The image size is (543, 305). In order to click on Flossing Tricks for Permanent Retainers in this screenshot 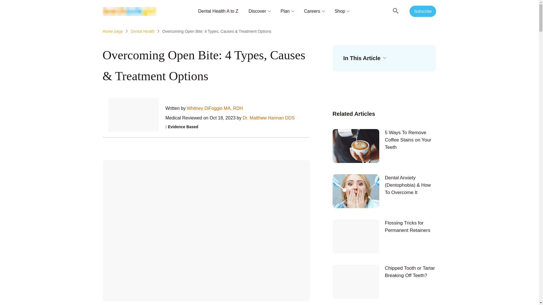, I will do `click(384, 236)`.